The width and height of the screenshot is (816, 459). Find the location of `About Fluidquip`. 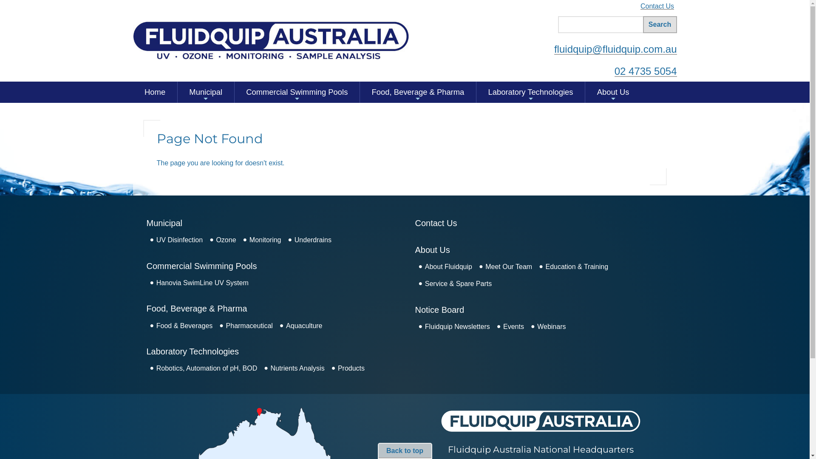

About Fluidquip is located at coordinates (449, 267).